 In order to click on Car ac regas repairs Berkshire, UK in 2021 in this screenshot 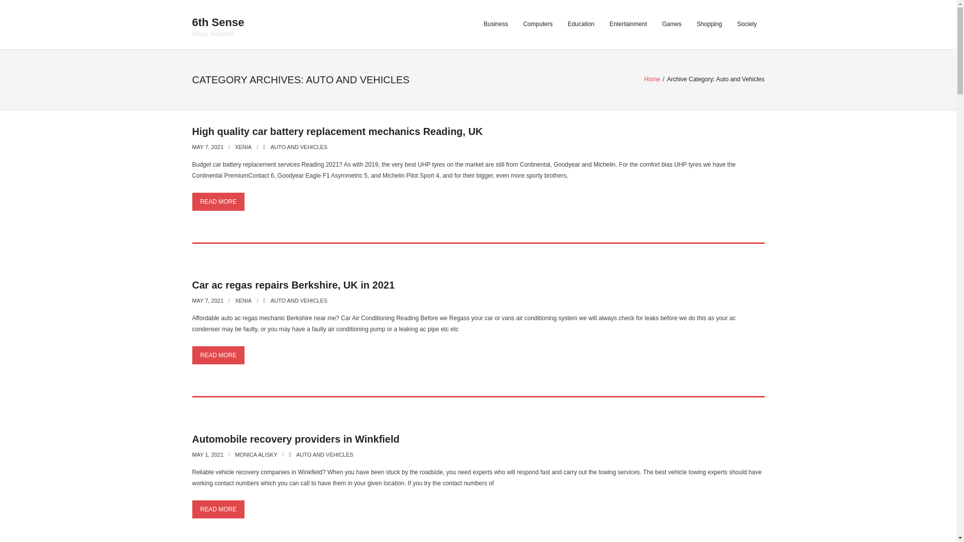, I will do `click(293, 285)`.